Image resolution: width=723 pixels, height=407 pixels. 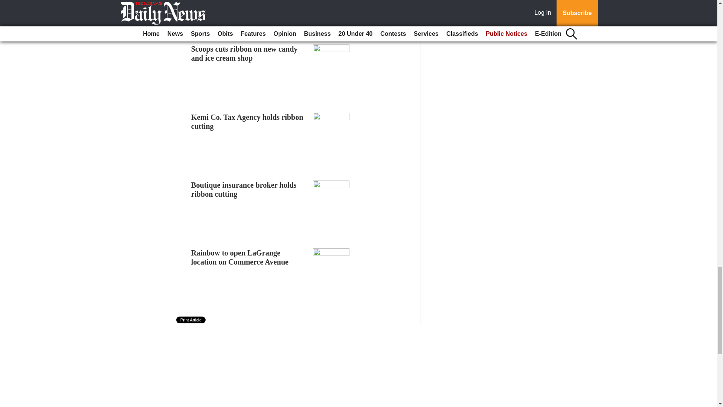 I want to click on Kemi Co. Tax Agency holds ribbon cutting, so click(x=247, y=121).